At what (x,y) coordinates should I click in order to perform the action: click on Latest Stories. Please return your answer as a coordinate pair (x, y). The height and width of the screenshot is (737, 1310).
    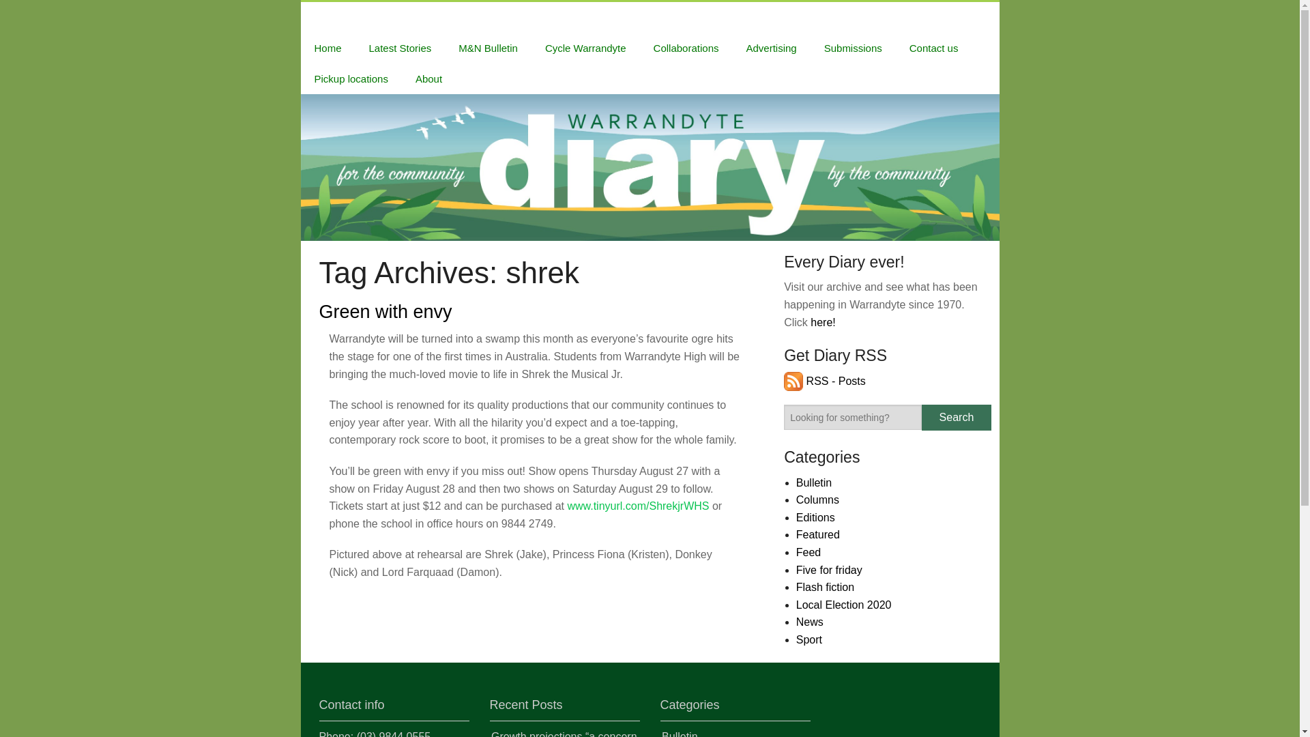
    Looking at the image, I should click on (401, 48).